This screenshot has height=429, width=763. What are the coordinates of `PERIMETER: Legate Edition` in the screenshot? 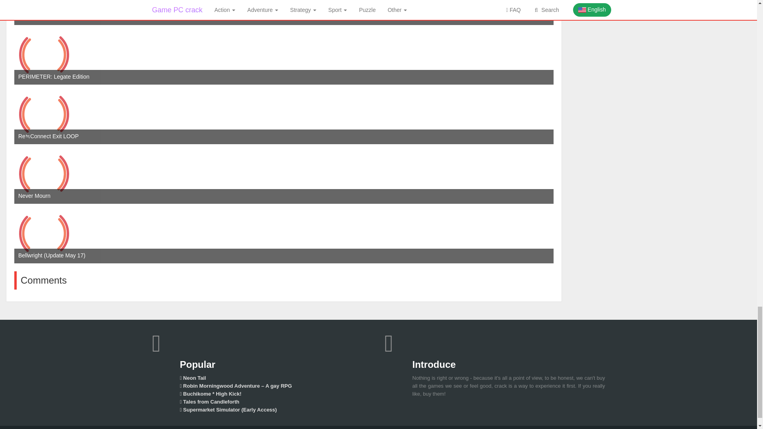 It's located at (44, 54).